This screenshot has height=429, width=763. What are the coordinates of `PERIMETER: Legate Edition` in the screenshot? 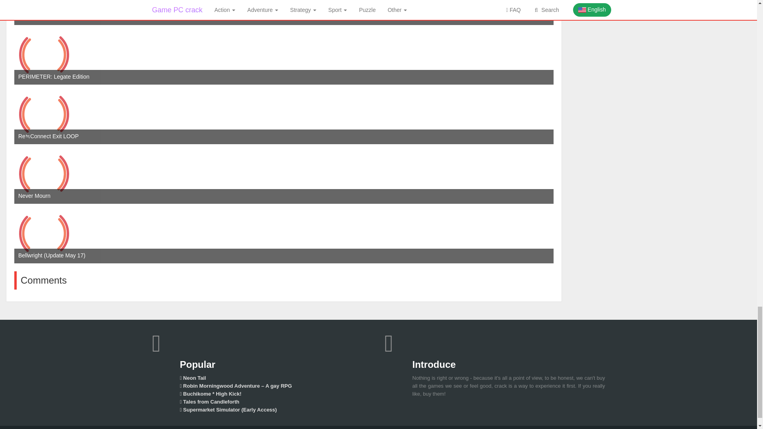 It's located at (44, 54).